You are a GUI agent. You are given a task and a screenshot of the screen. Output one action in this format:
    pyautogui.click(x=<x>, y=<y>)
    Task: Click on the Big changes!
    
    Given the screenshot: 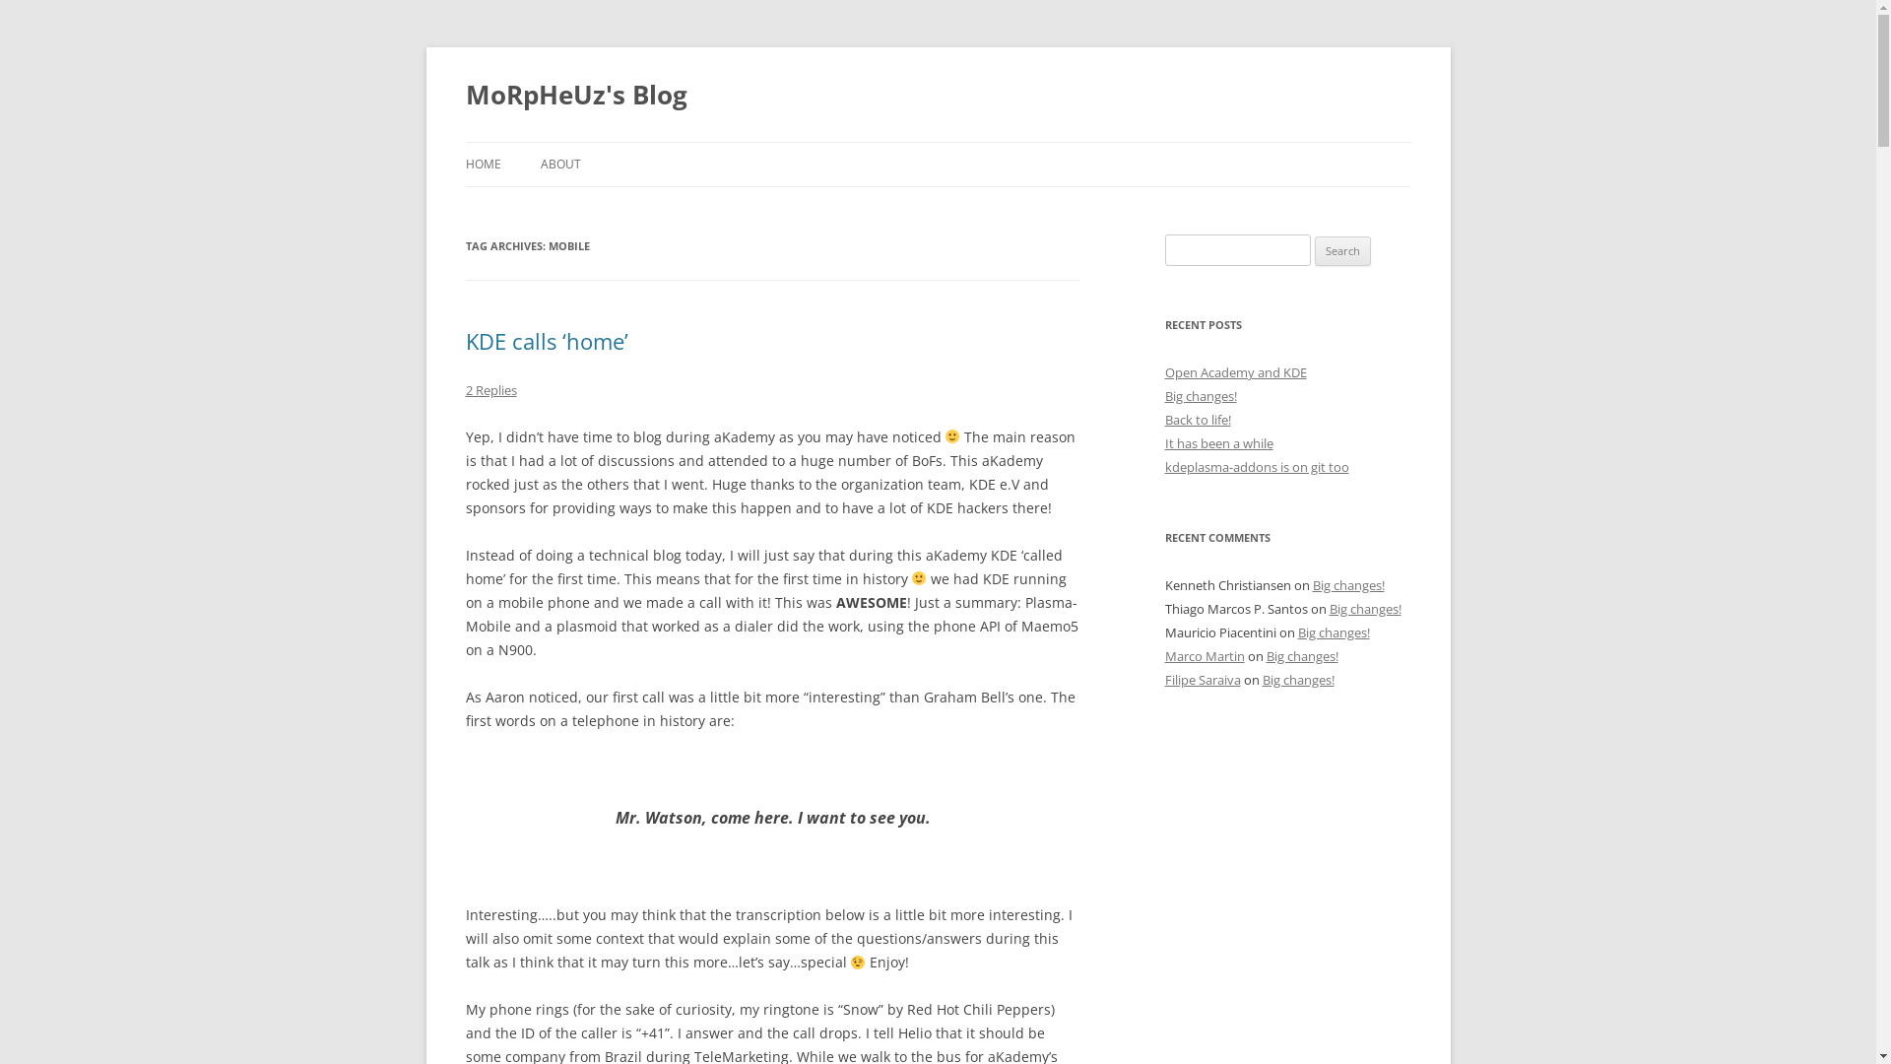 What is the action you would take?
    pyautogui.click(x=1334, y=632)
    